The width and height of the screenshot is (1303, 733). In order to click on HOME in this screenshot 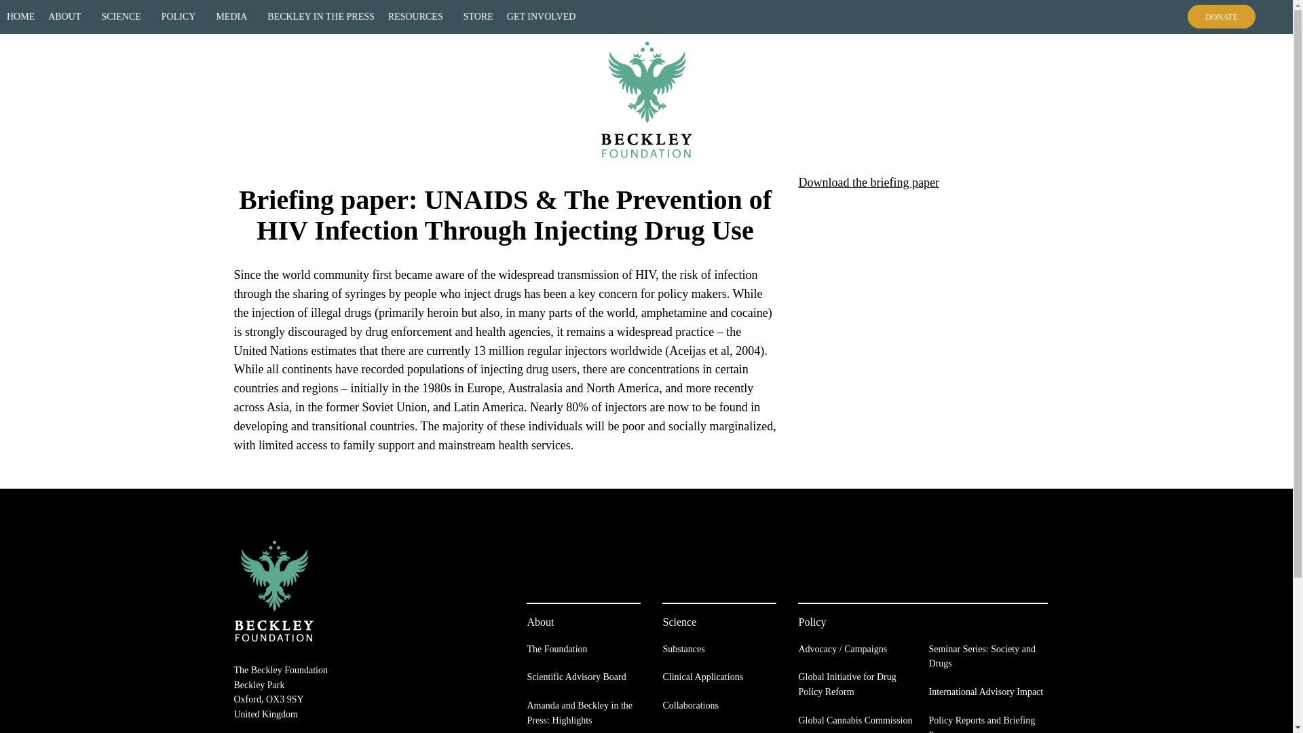, I will do `click(20, 16)`.